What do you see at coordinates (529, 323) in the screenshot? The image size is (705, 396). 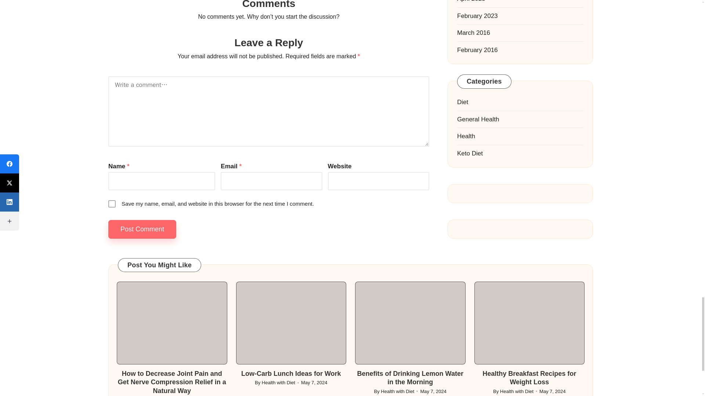 I see `Healthy Breakfast Recipes for Weight Loss 6` at bounding box center [529, 323].